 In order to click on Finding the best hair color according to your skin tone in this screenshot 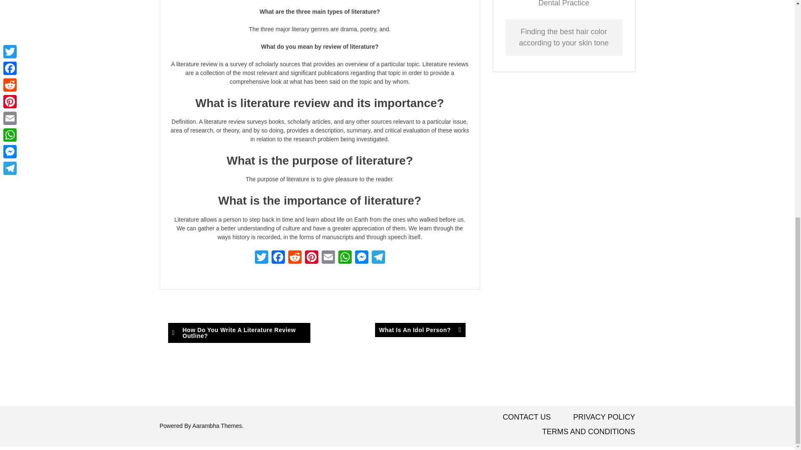, I will do `click(564, 37)`.